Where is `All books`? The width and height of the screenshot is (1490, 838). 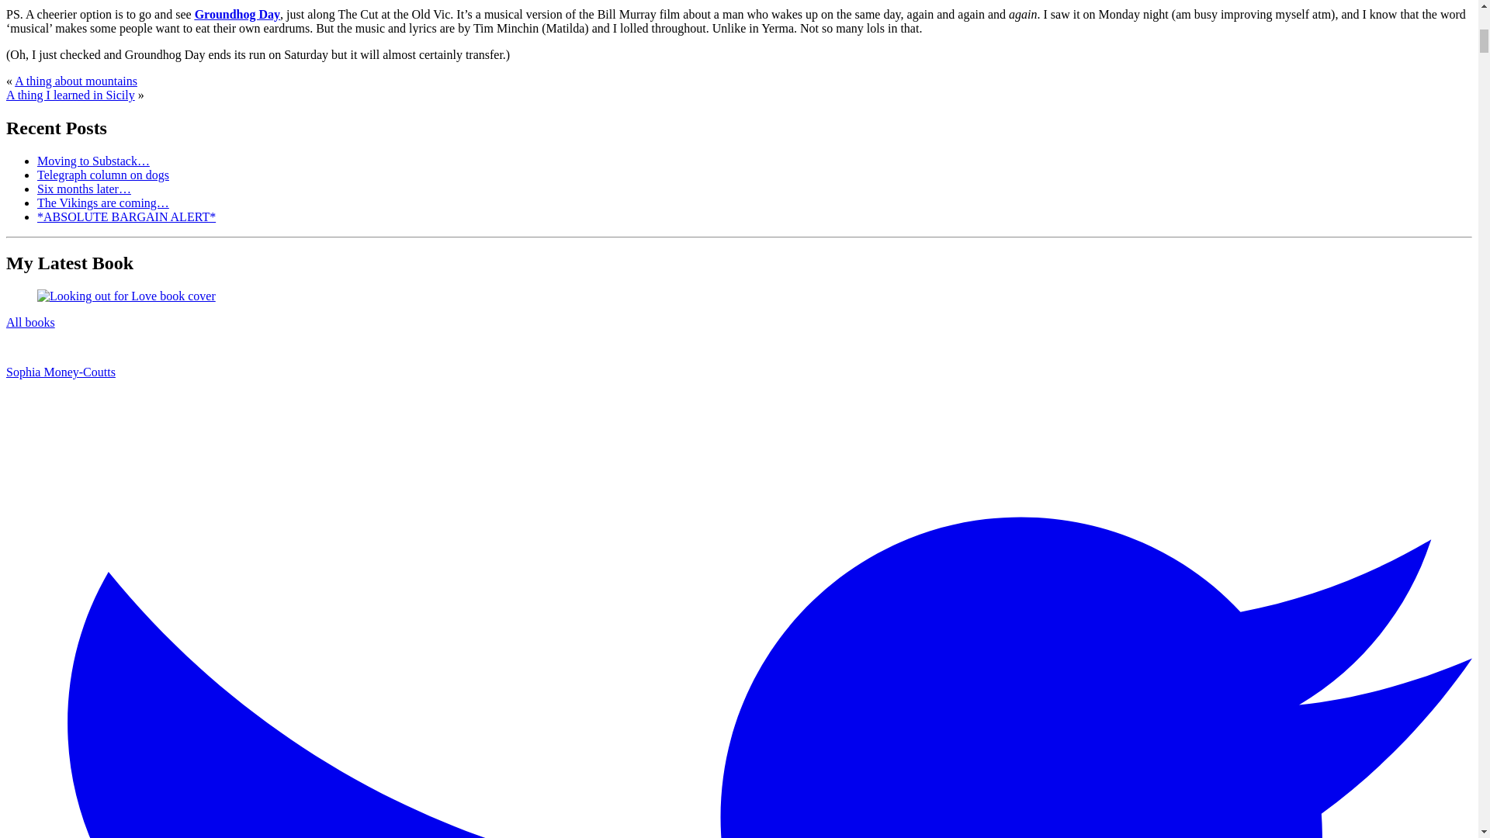 All books is located at coordinates (30, 323).